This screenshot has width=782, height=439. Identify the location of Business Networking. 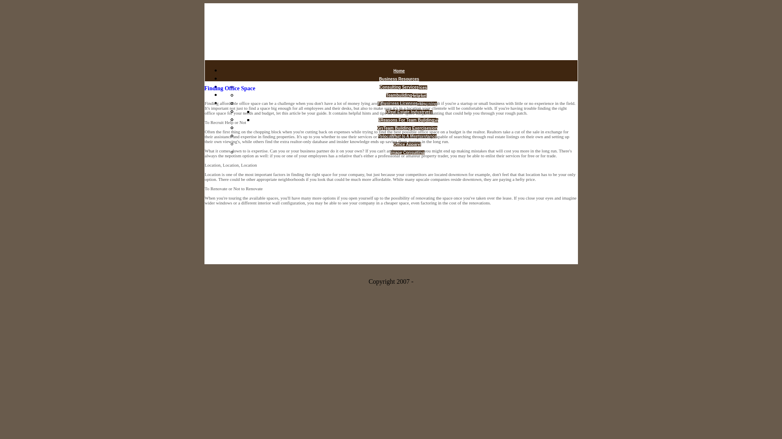
(407, 104).